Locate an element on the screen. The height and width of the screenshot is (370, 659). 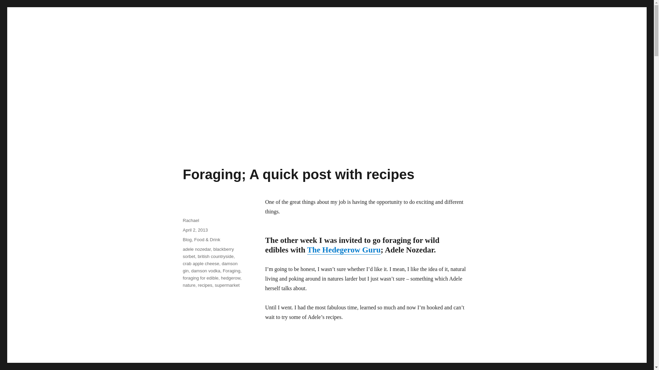
Foraging is located at coordinates (231, 271).